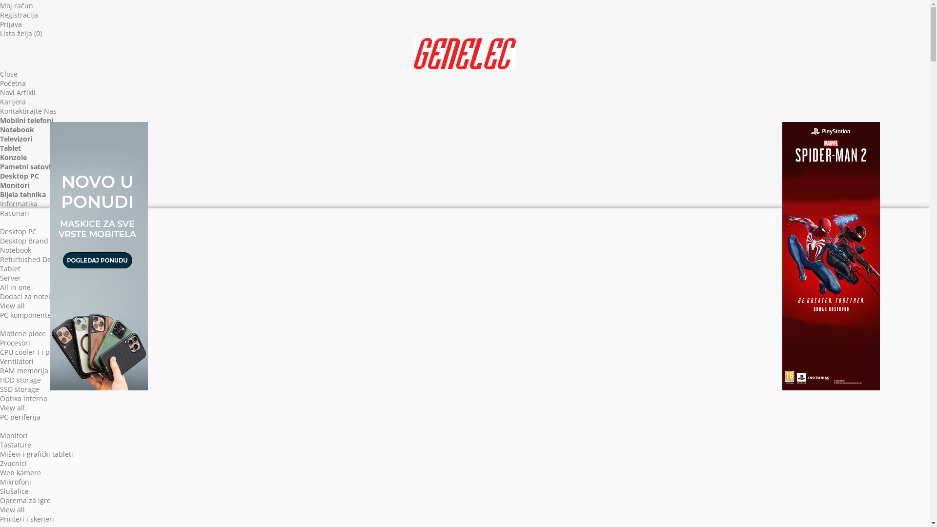 This screenshot has height=527, width=937. What do you see at coordinates (19, 231) in the screenshot?
I see `Desktop PC` at bounding box center [19, 231].